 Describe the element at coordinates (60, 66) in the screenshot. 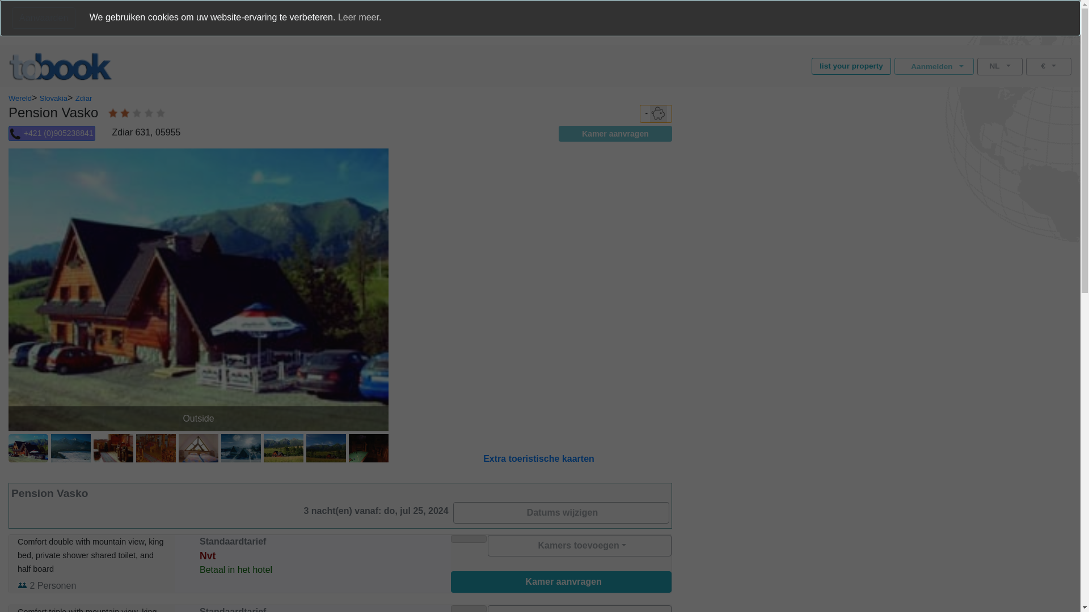

I see `tobook.com, hier om tegemoet te komen` at that location.